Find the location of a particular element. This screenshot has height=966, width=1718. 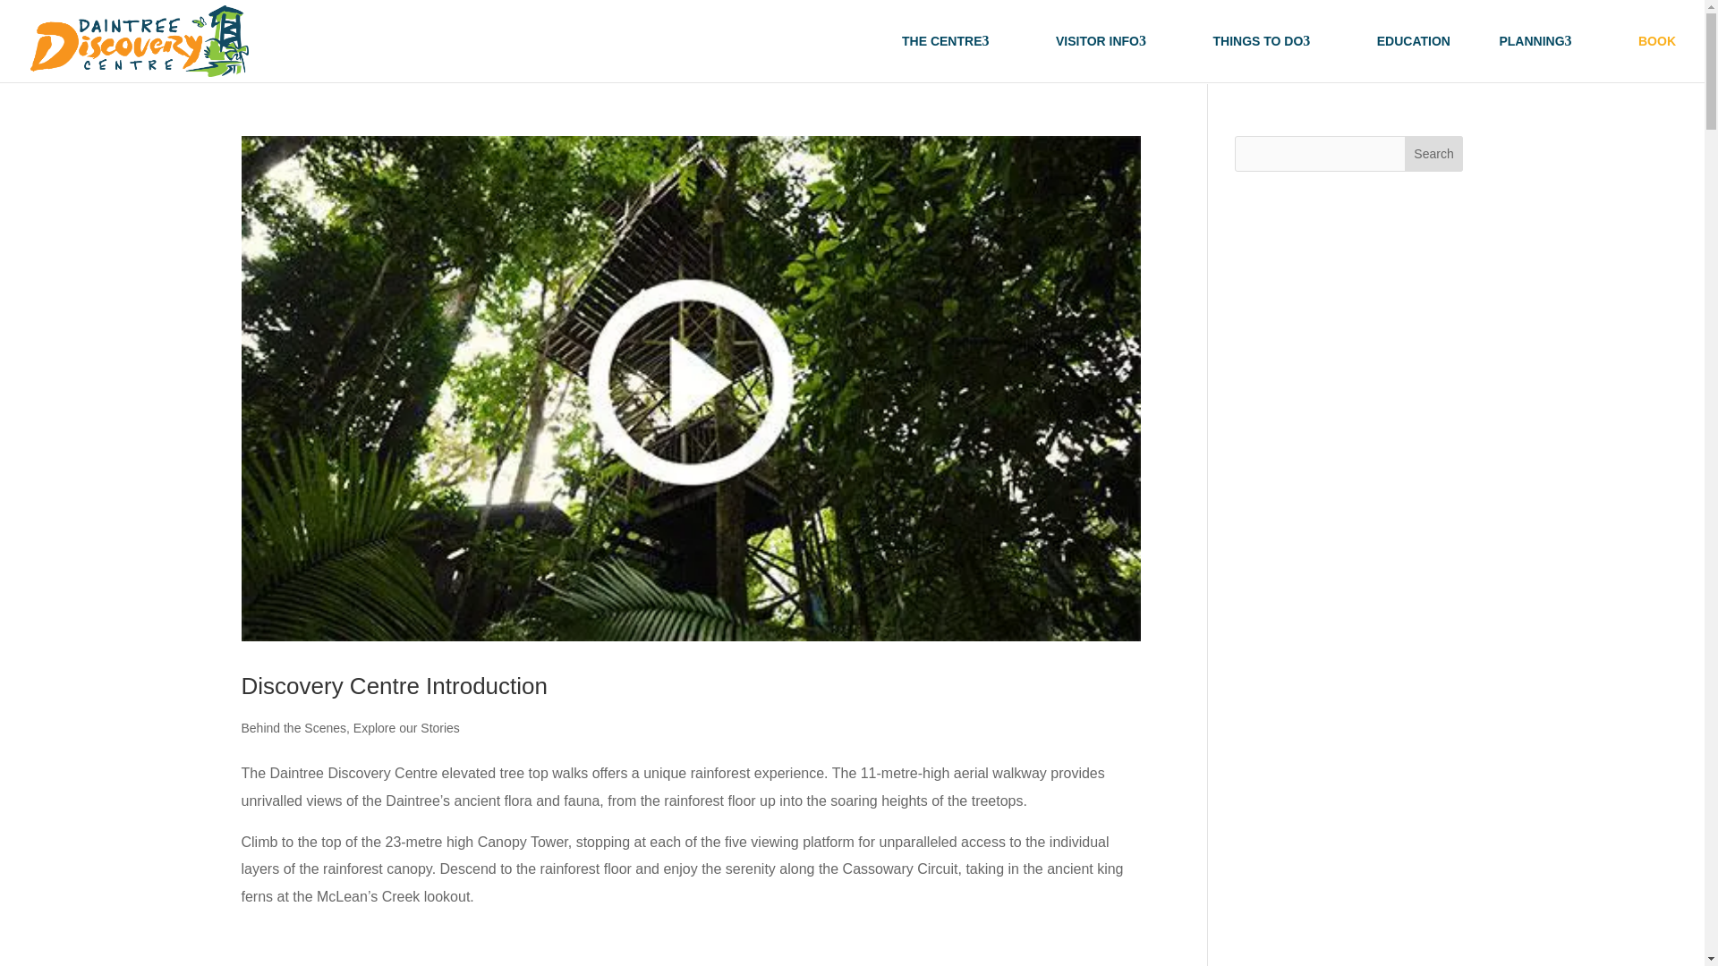

PLANNING is located at coordinates (1544, 57).